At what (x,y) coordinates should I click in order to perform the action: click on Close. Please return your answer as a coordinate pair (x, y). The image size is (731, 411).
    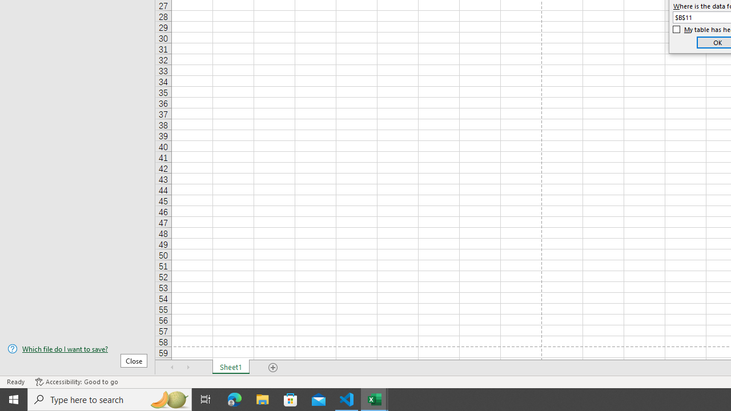
    Looking at the image, I should click on (134, 360).